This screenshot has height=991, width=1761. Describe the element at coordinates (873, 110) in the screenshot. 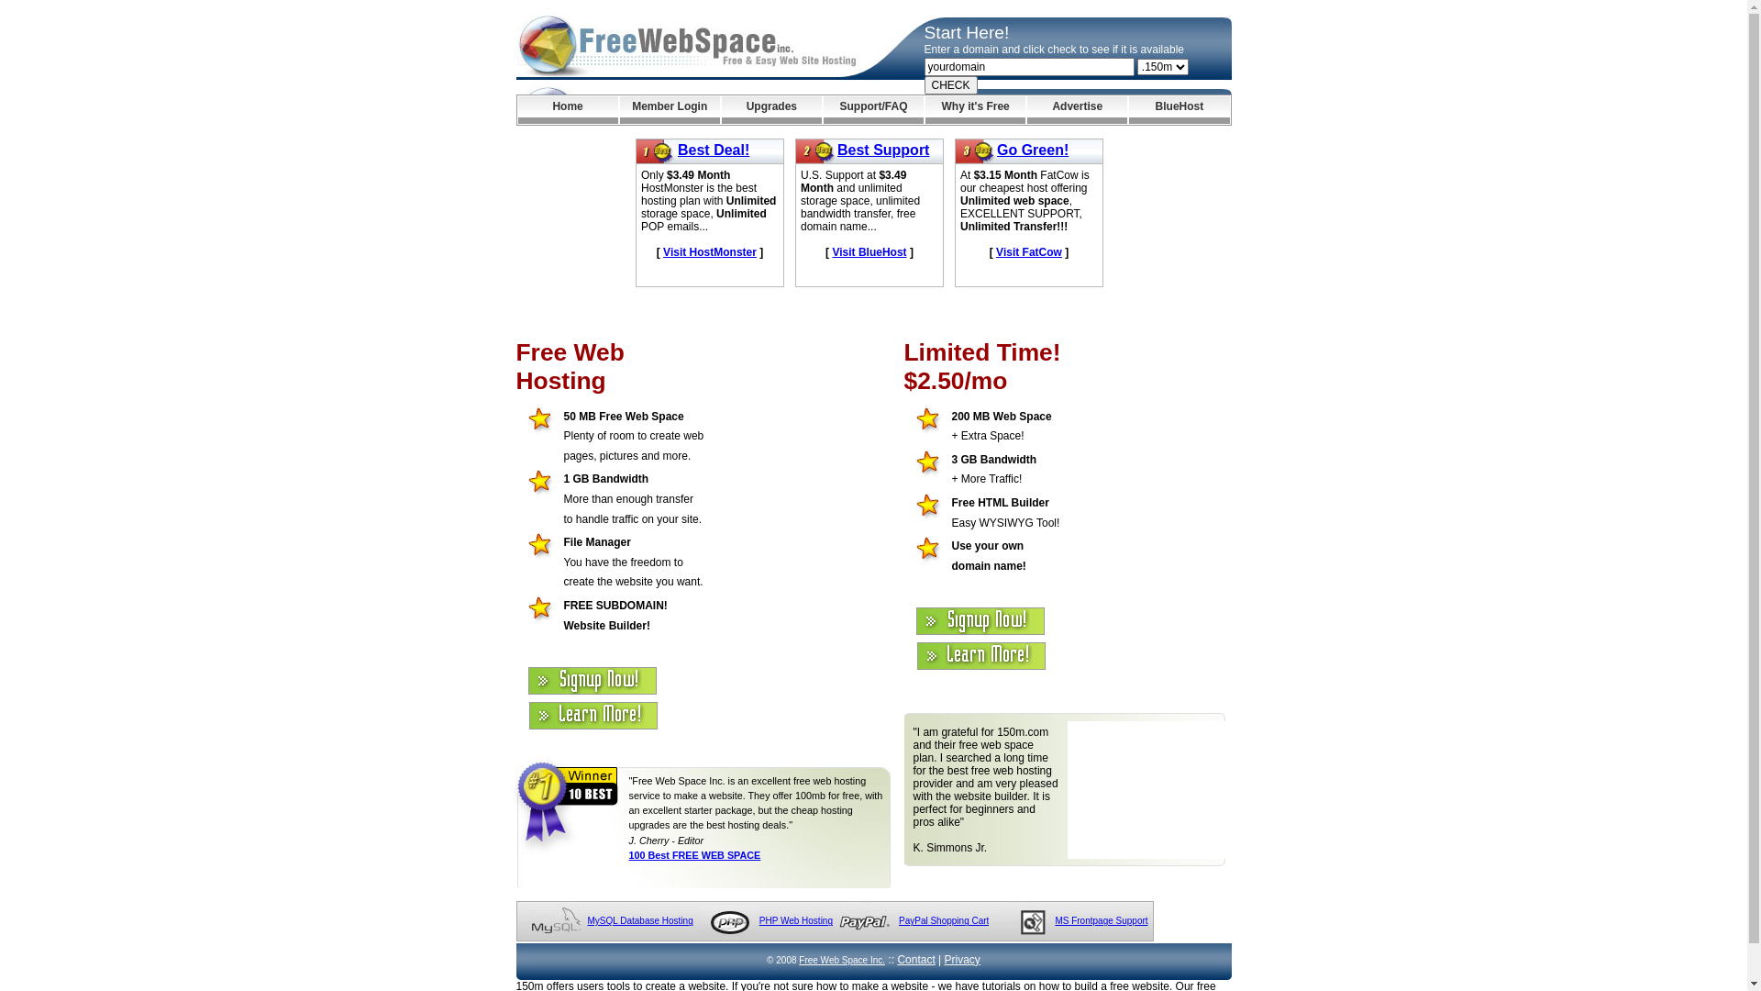

I see `Support/FAQ` at that location.